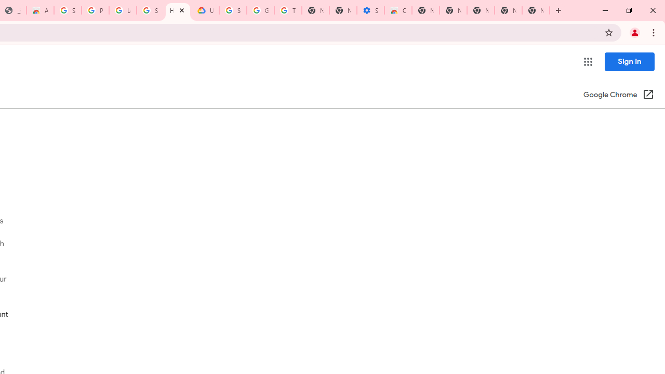 The height and width of the screenshot is (374, 665). I want to click on Awesome Screen Recorder & Screenshot - Chrome Web Store, so click(40, 10).